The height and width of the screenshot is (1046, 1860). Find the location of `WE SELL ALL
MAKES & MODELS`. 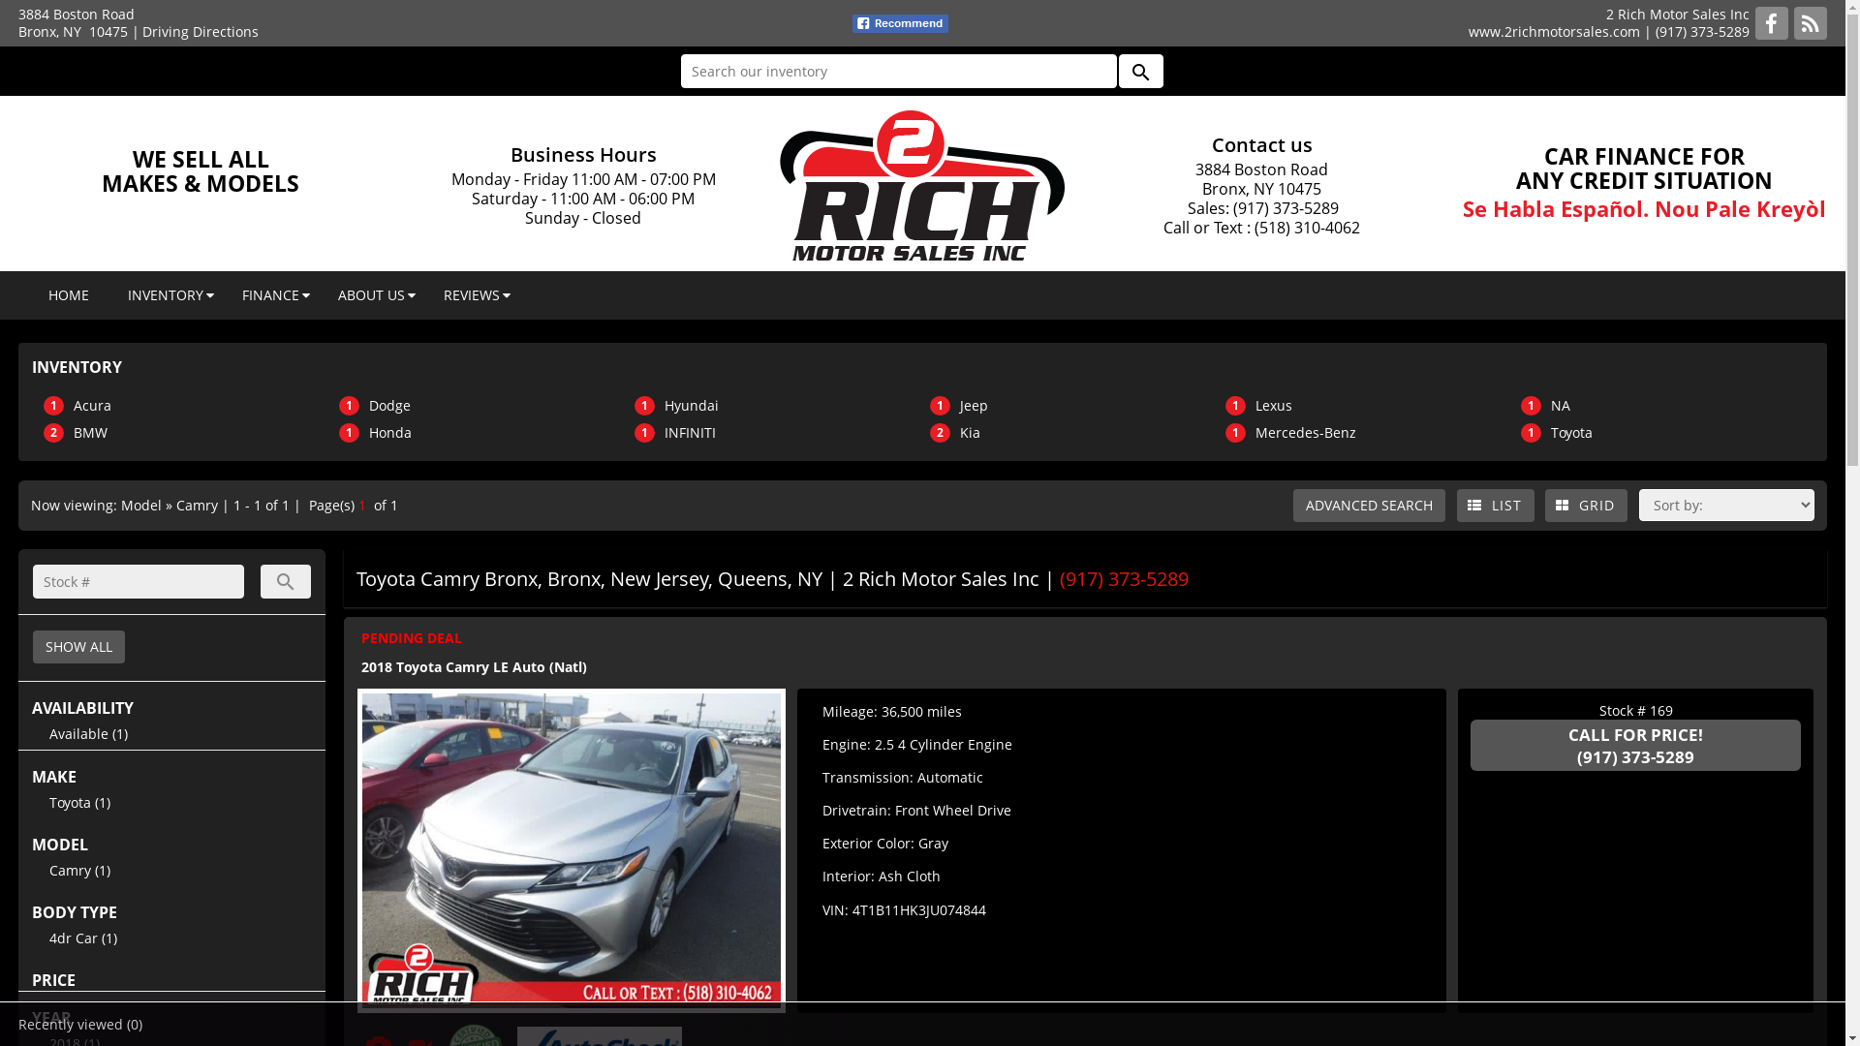

WE SELL ALL
MAKES & MODELS is located at coordinates (201, 170).